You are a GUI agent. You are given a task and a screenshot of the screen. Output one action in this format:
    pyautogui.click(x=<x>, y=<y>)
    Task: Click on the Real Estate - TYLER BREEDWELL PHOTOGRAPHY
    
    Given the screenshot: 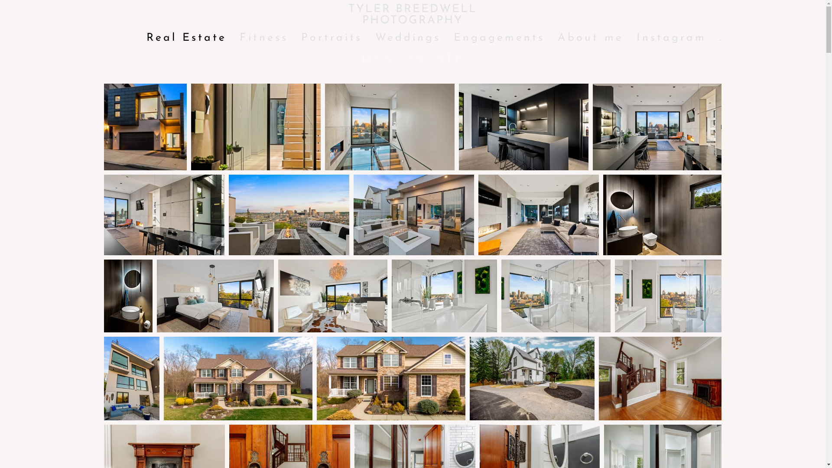 What is the action you would take?
    pyautogui.click(x=532, y=379)
    